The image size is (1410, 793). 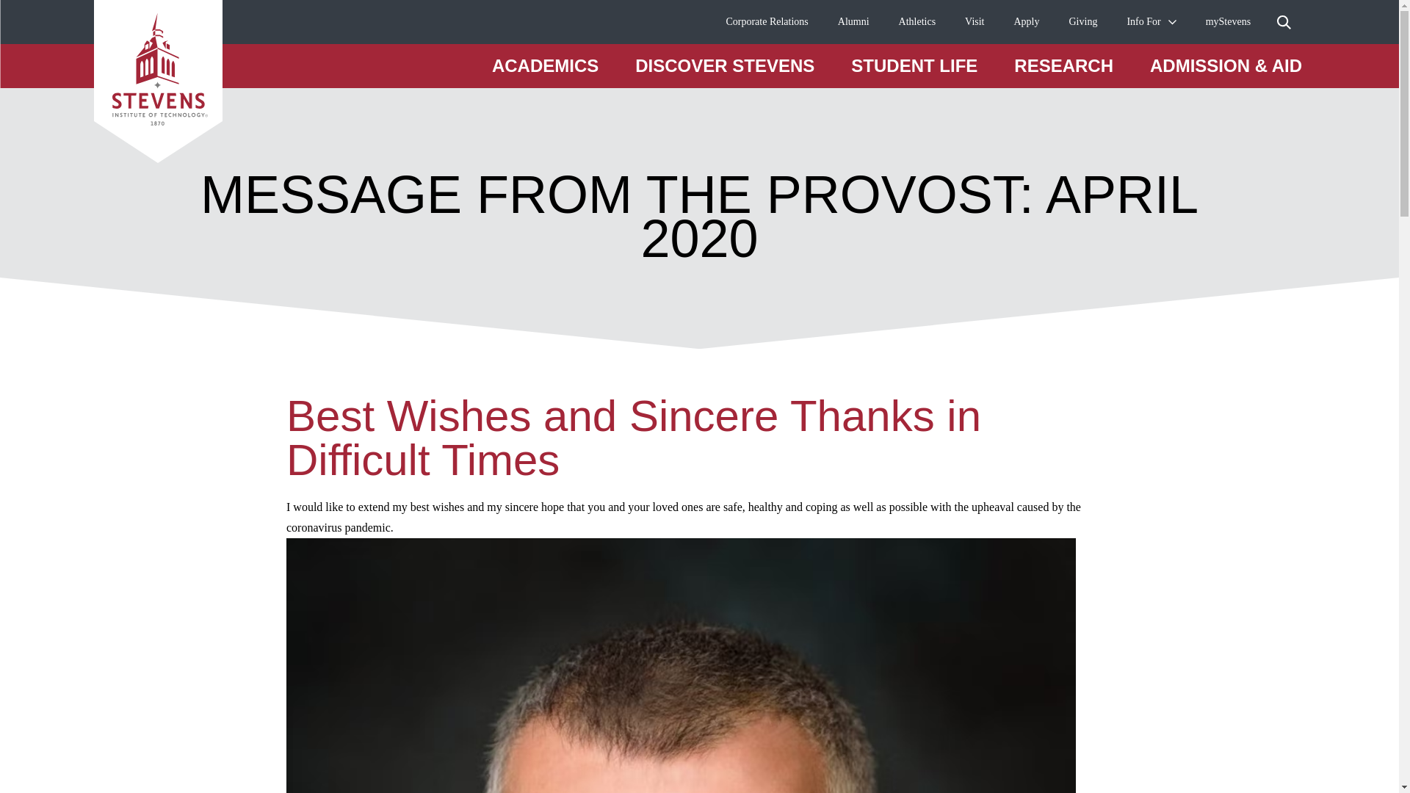 What do you see at coordinates (1143, 22) in the screenshot?
I see `Info For` at bounding box center [1143, 22].